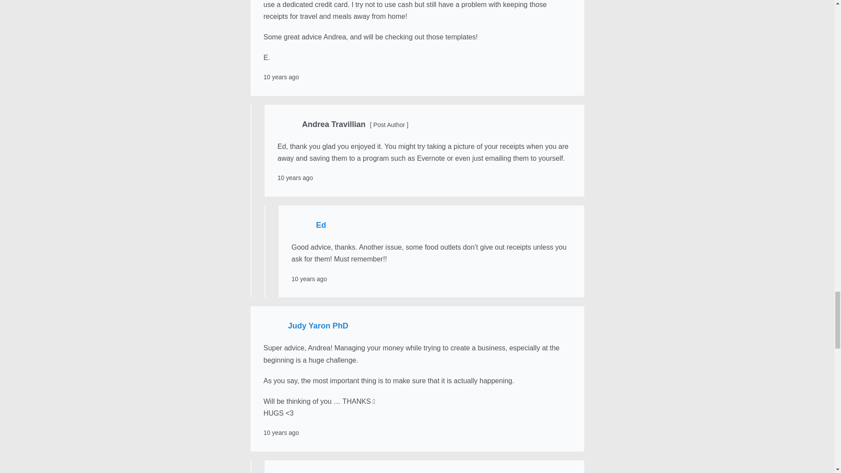 Image resolution: width=841 pixels, height=473 pixels. Describe the element at coordinates (281, 77) in the screenshot. I see `2014-07-18T08:48:04-05:00` at that location.